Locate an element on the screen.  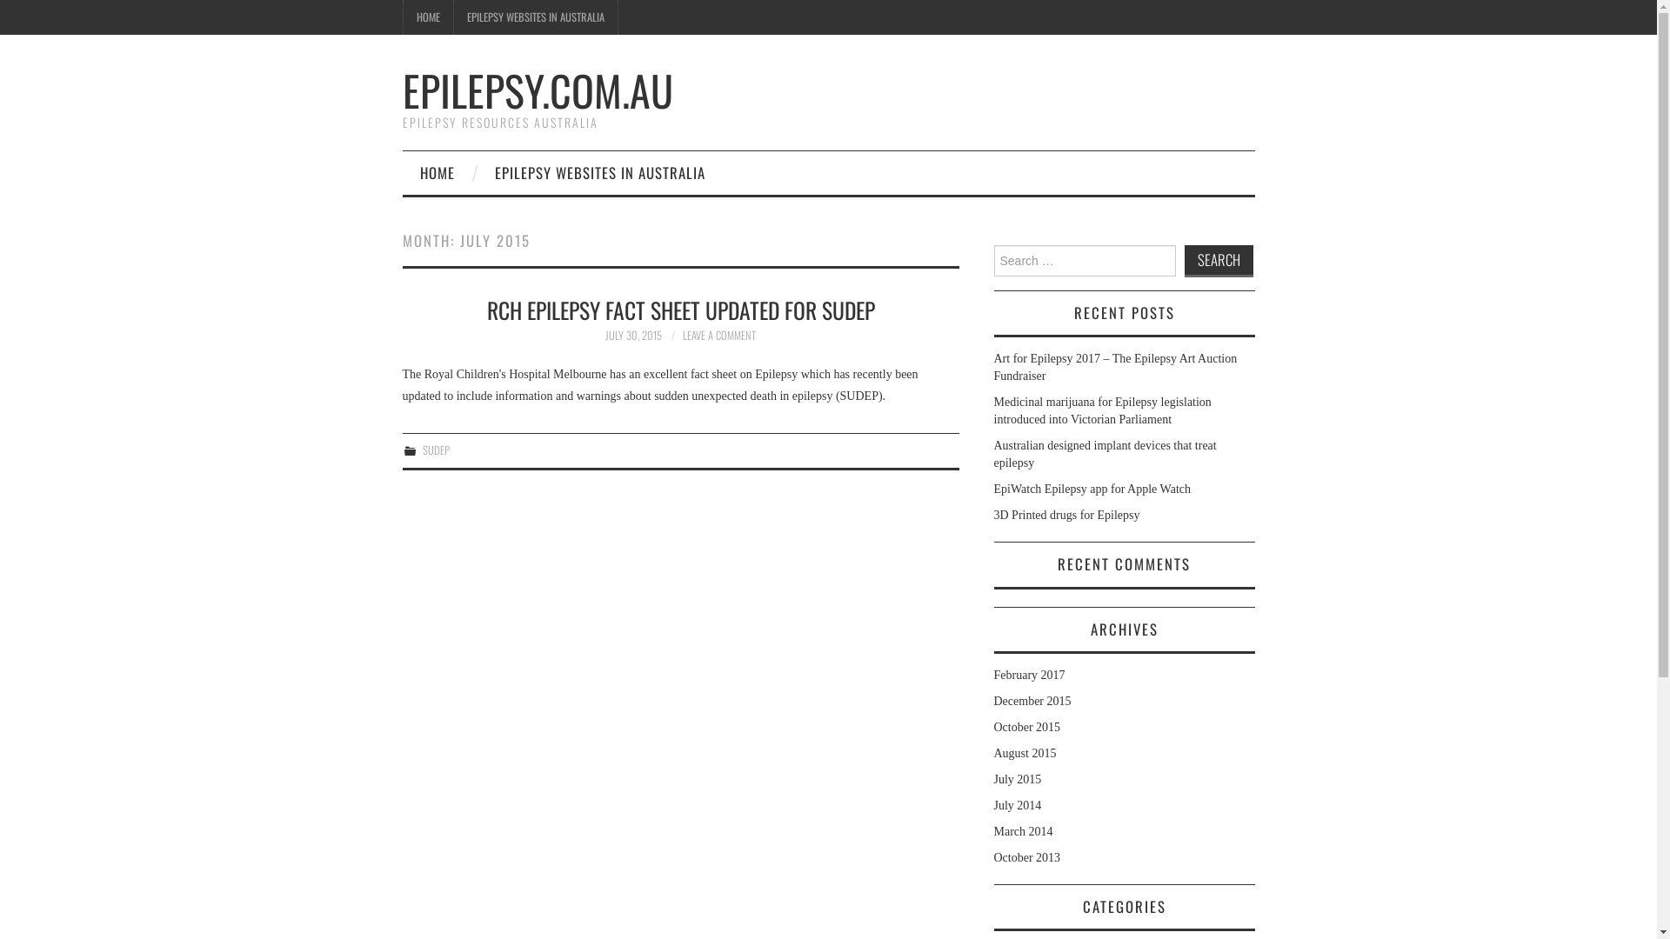
Search is located at coordinates (1219, 261).